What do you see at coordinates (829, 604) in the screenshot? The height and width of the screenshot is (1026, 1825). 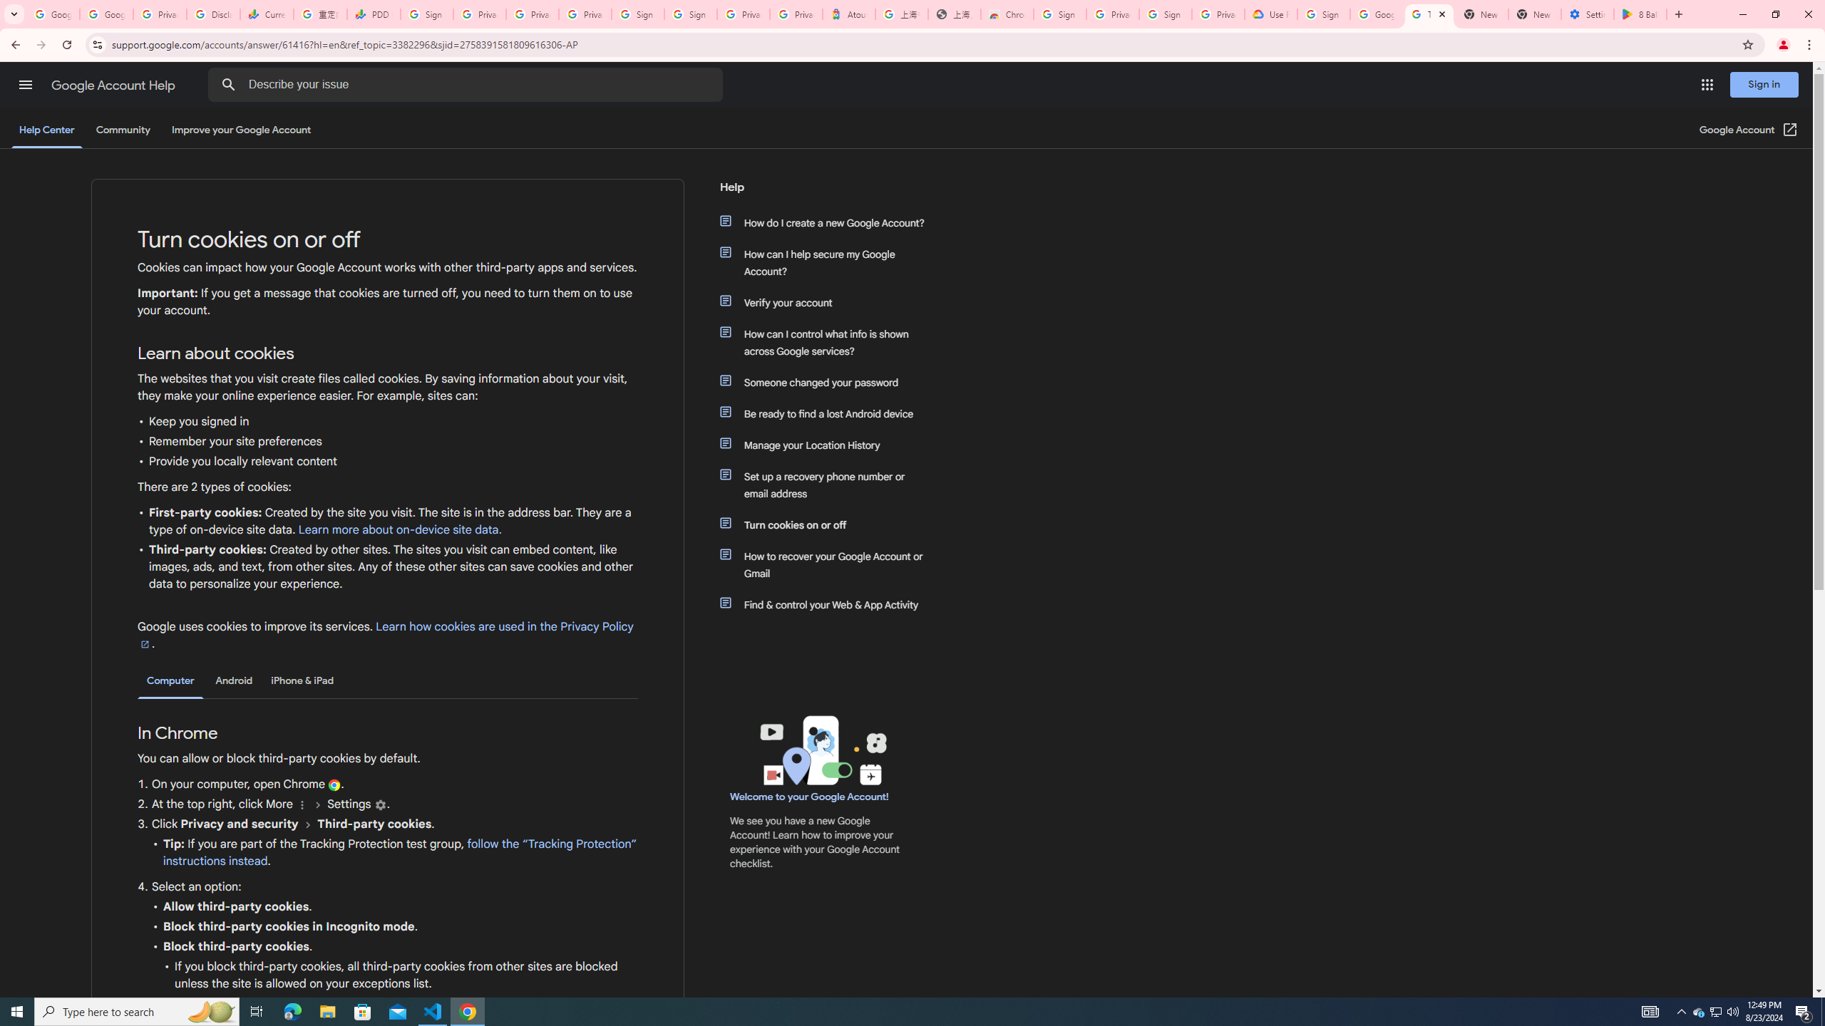 I see `Find & control your Web & App Activity` at bounding box center [829, 604].